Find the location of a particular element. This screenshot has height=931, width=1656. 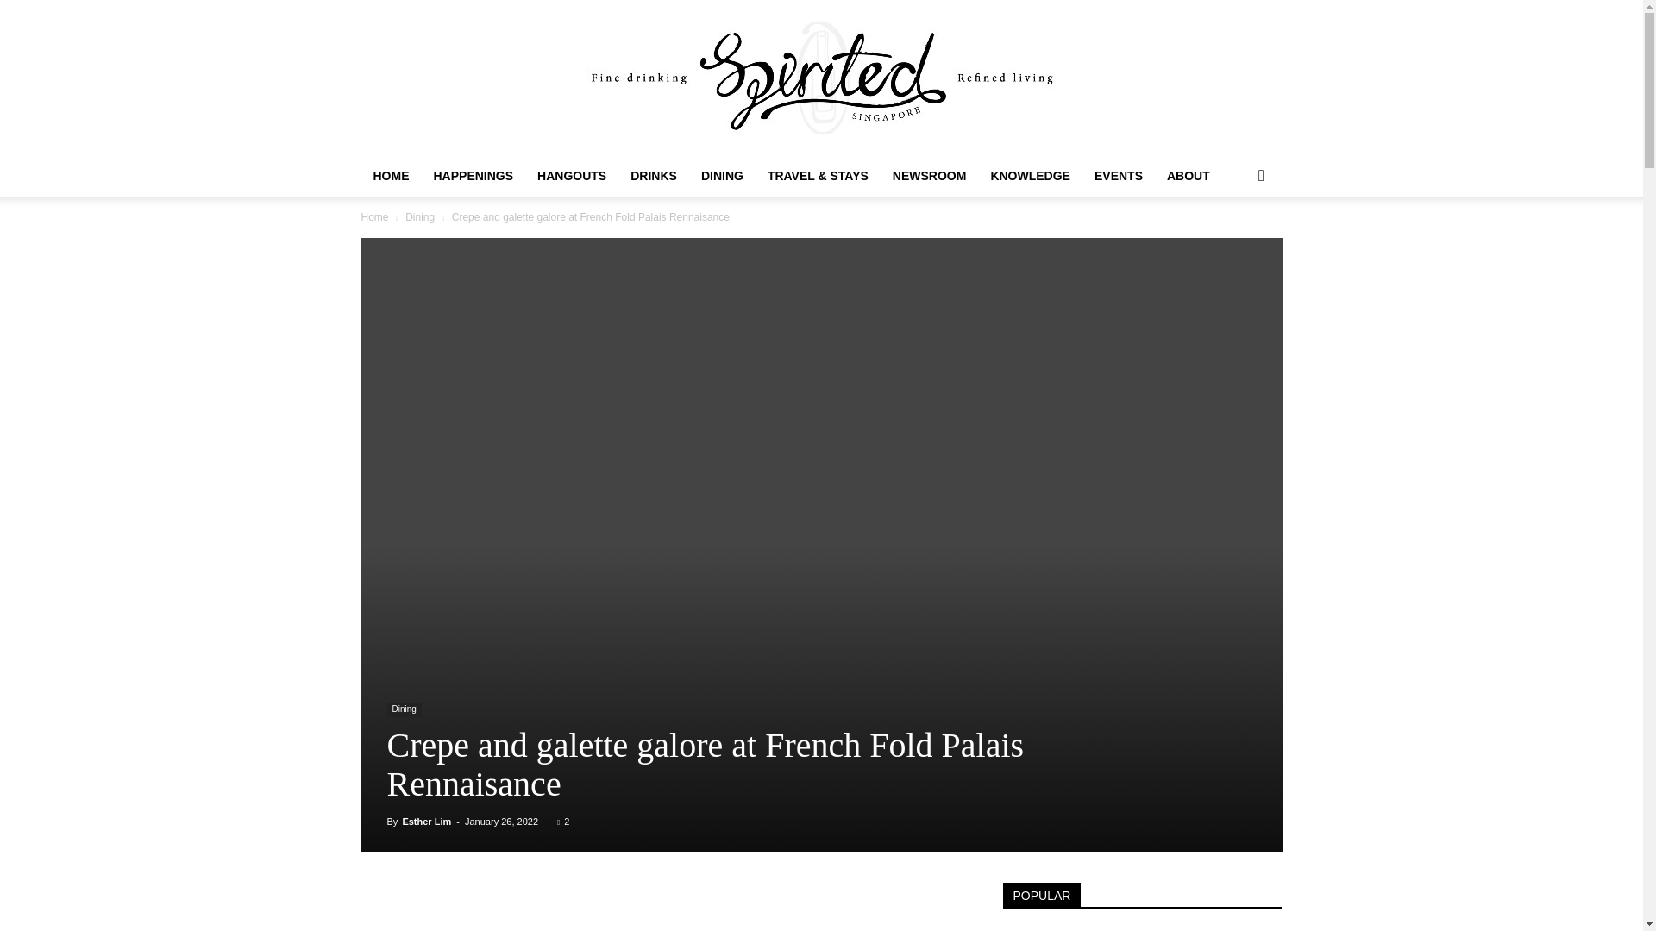

KNOWLEDGE is located at coordinates (1030, 176).